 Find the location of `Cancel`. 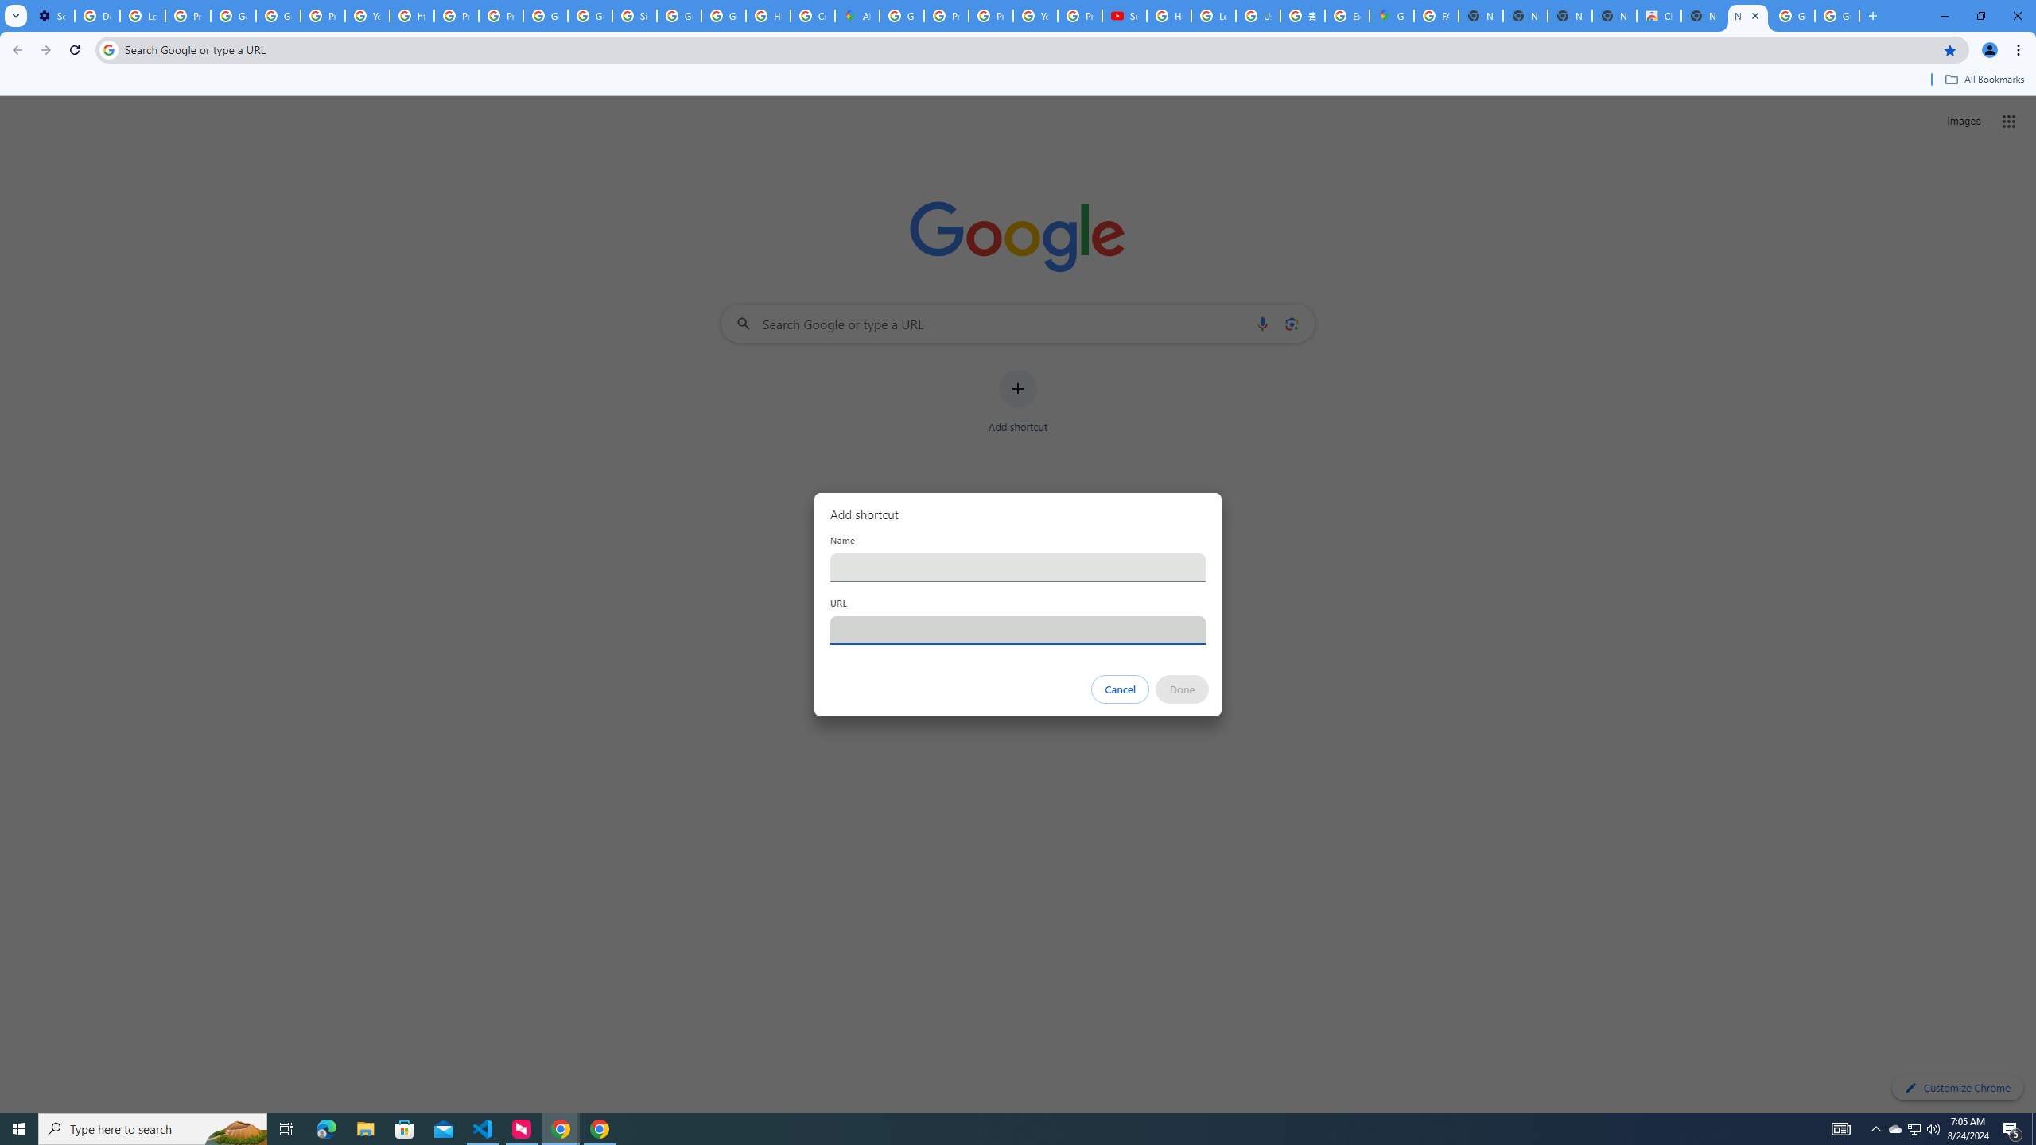

Cancel is located at coordinates (1121, 689).